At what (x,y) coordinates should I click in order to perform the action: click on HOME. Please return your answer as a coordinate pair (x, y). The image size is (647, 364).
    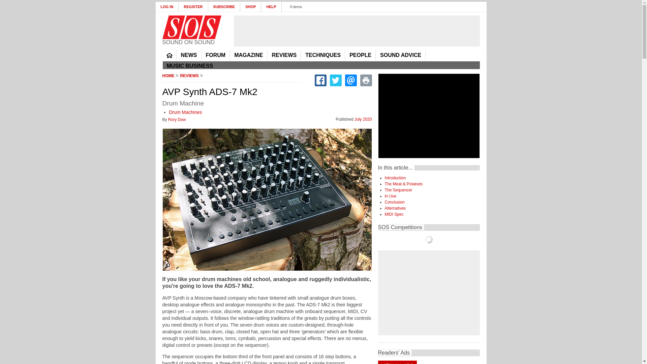
    Looking at the image, I should click on (169, 55).